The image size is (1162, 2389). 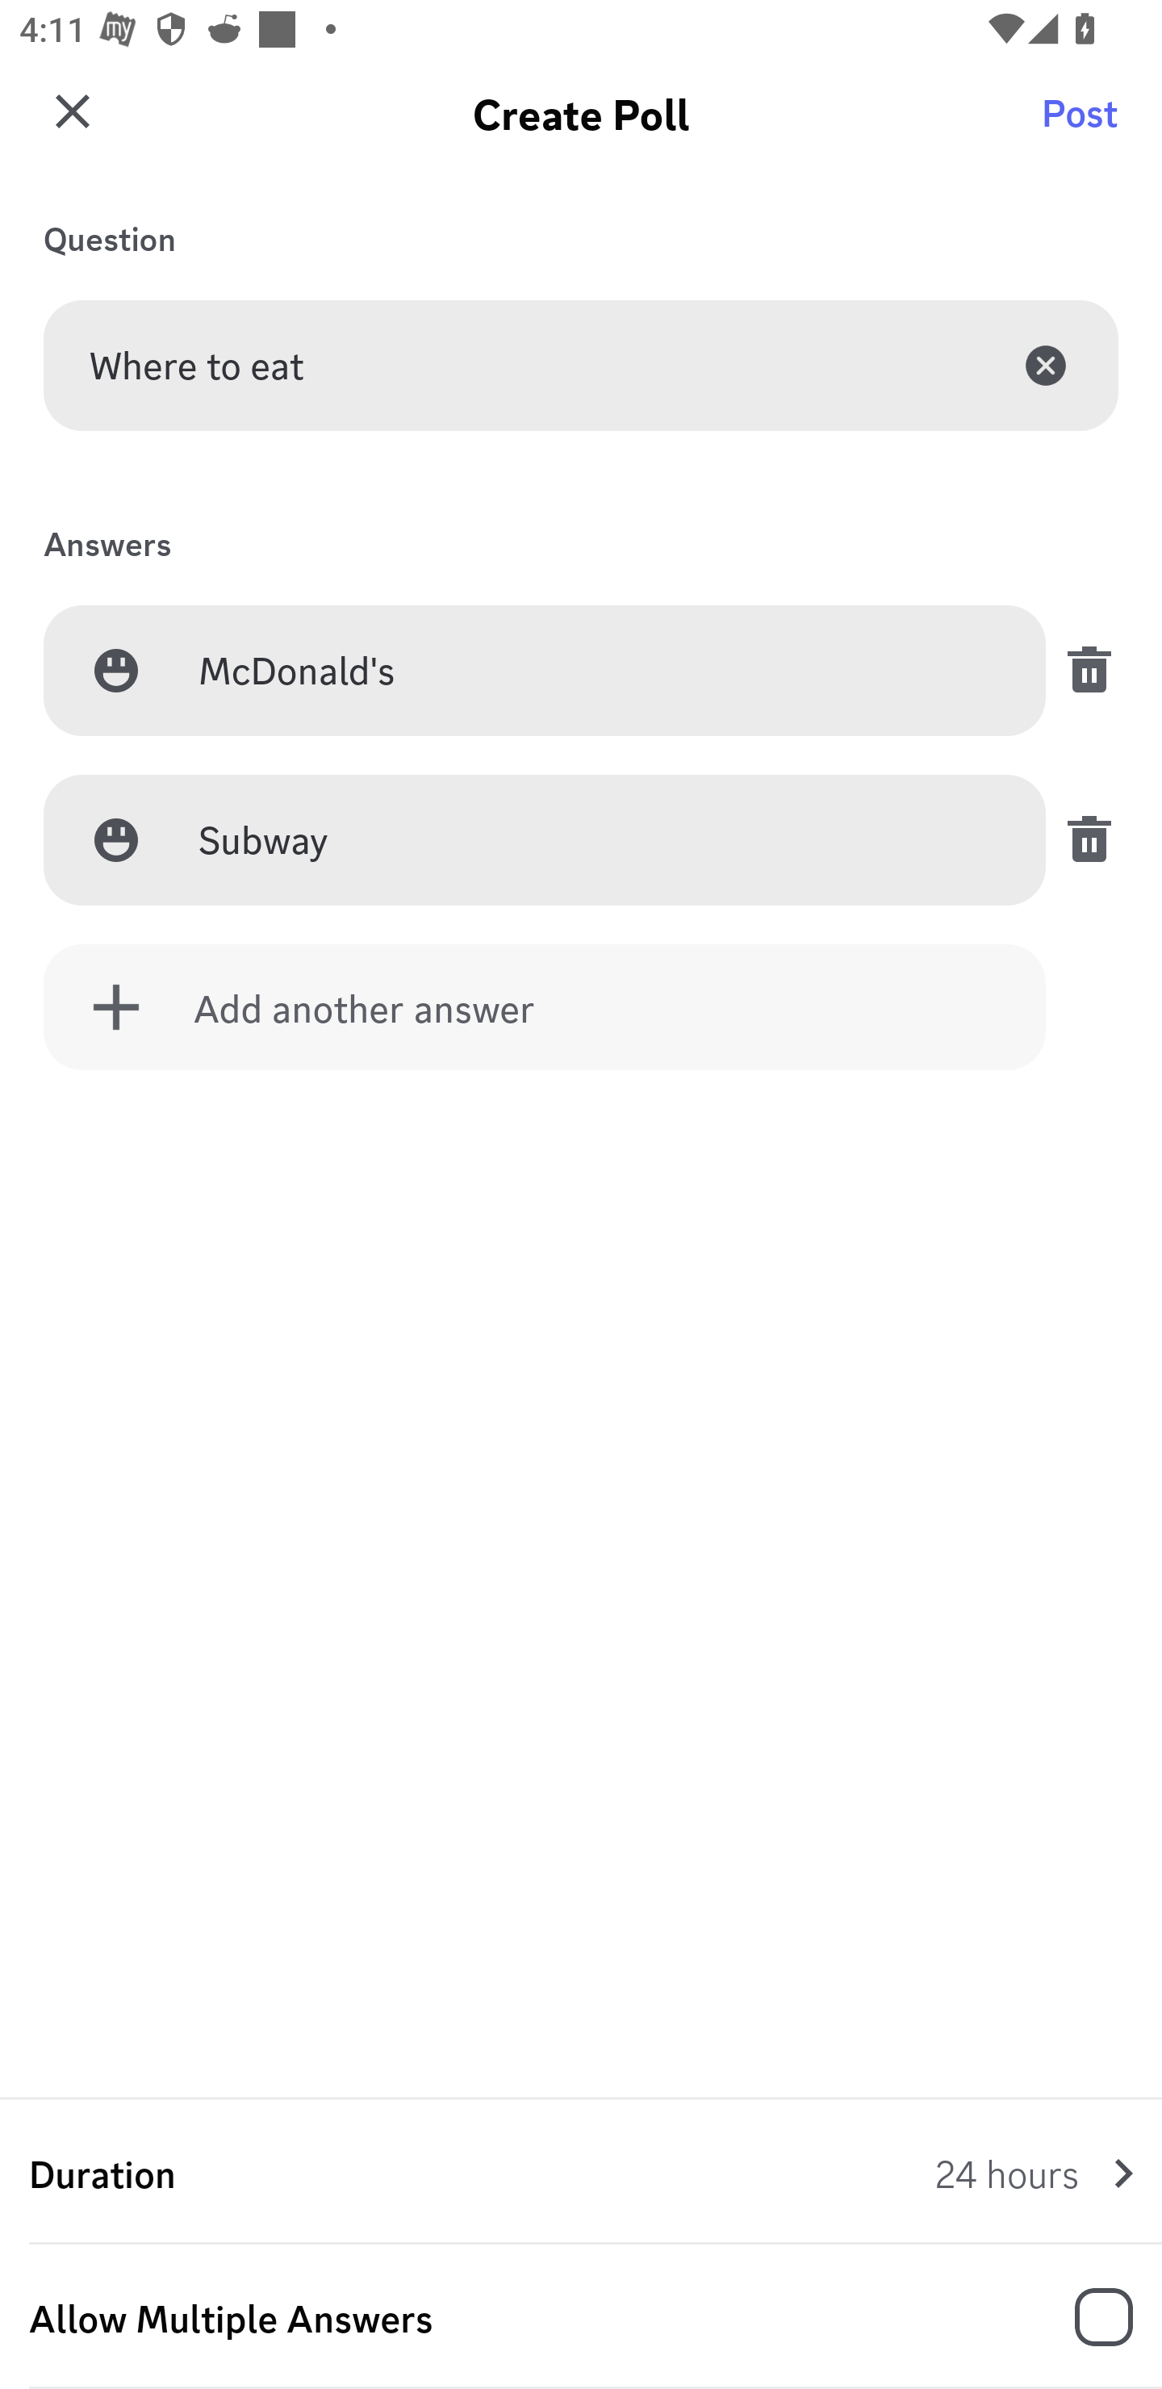 I want to click on general (channel) general general (channel), so click(x=591, y=125).